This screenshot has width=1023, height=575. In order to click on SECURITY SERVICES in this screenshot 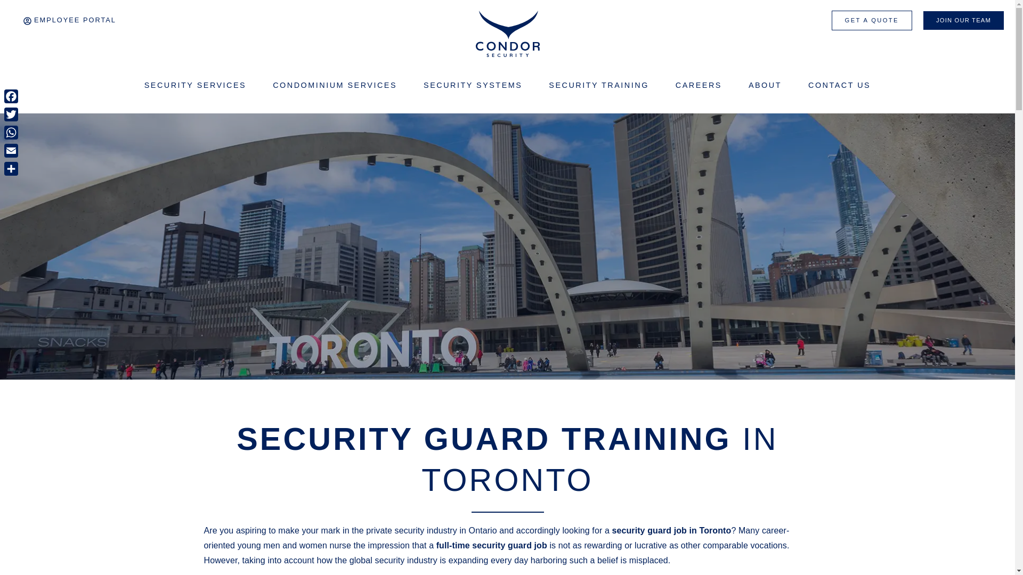, I will do `click(198, 85)`.